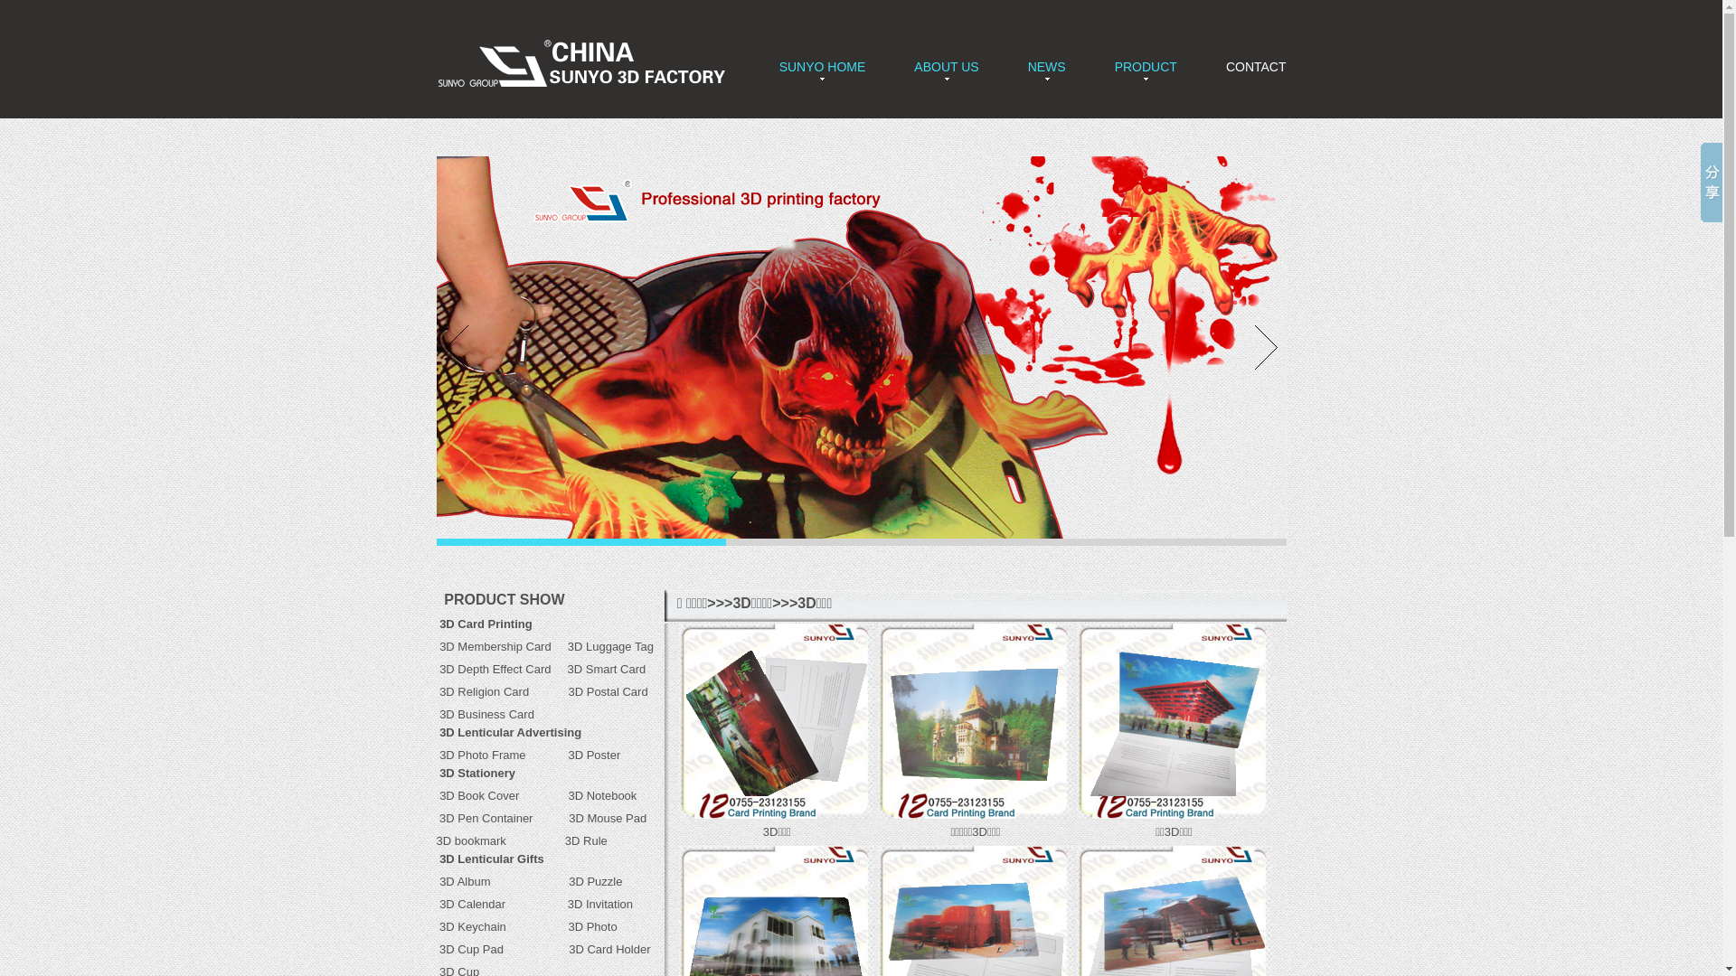 The image size is (1736, 976). What do you see at coordinates (1257, 67) in the screenshot?
I see `CONTACT` at bounding box center [1257, 67].